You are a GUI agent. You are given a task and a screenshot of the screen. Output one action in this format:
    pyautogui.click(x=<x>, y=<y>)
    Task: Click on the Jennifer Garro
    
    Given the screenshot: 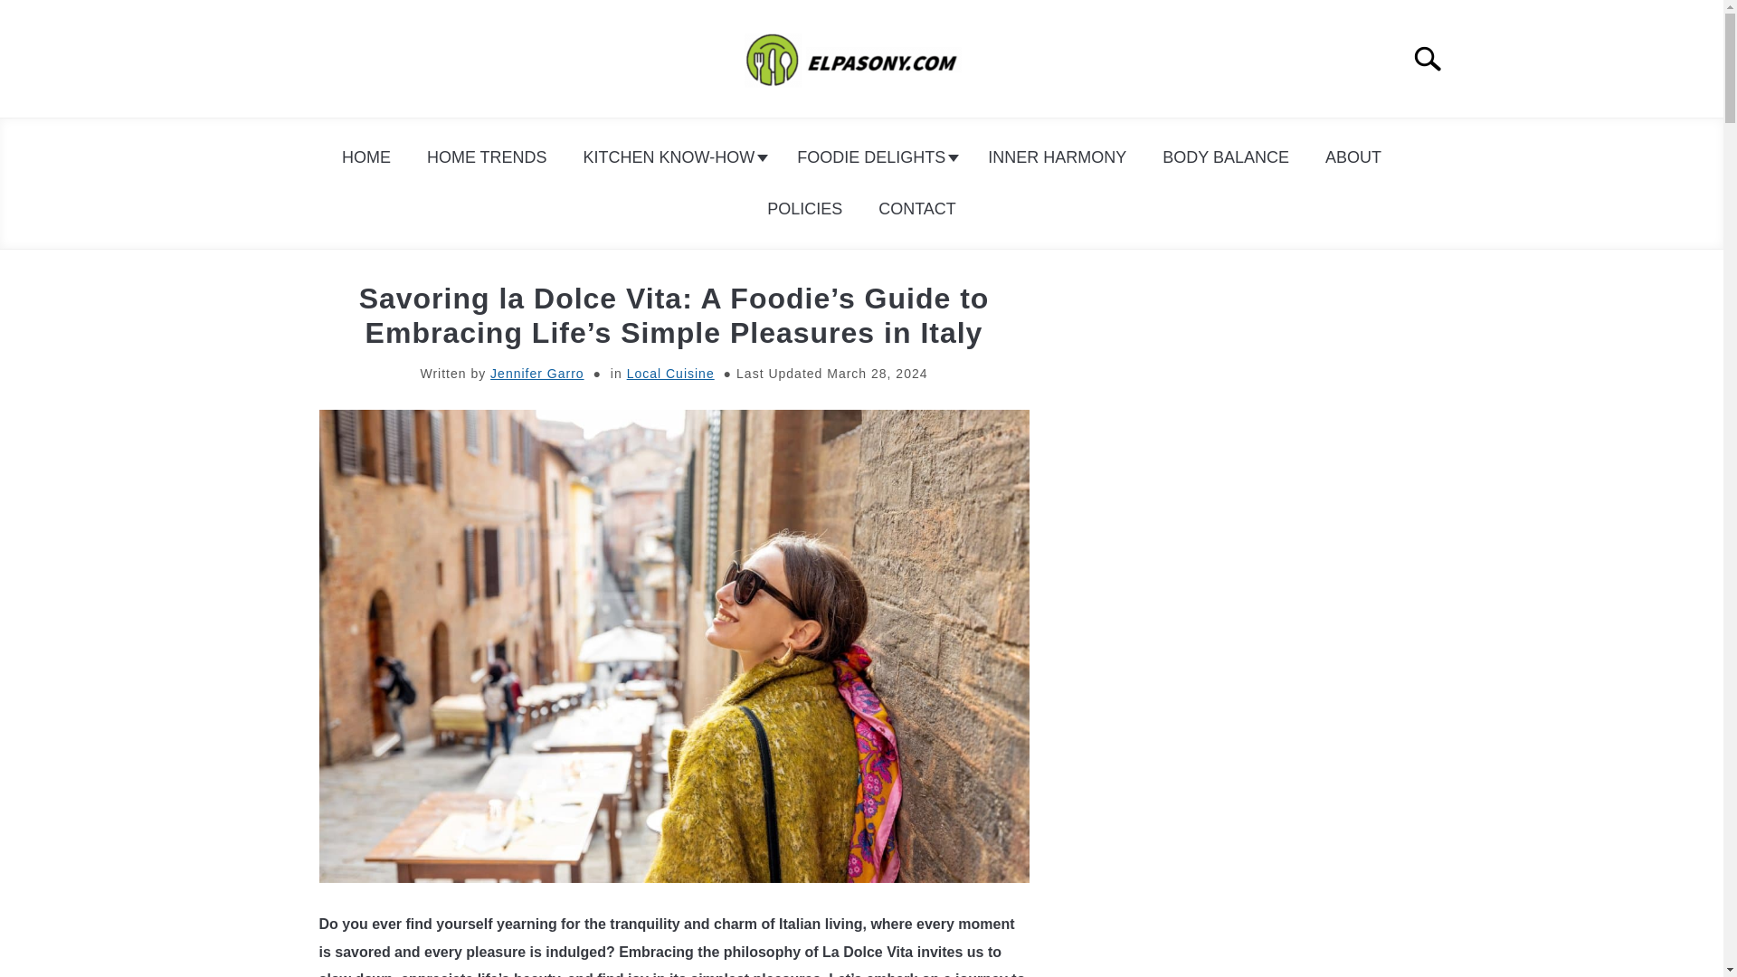 What is the action you would take?
    pyautogui.click(x=536, y=374)
    